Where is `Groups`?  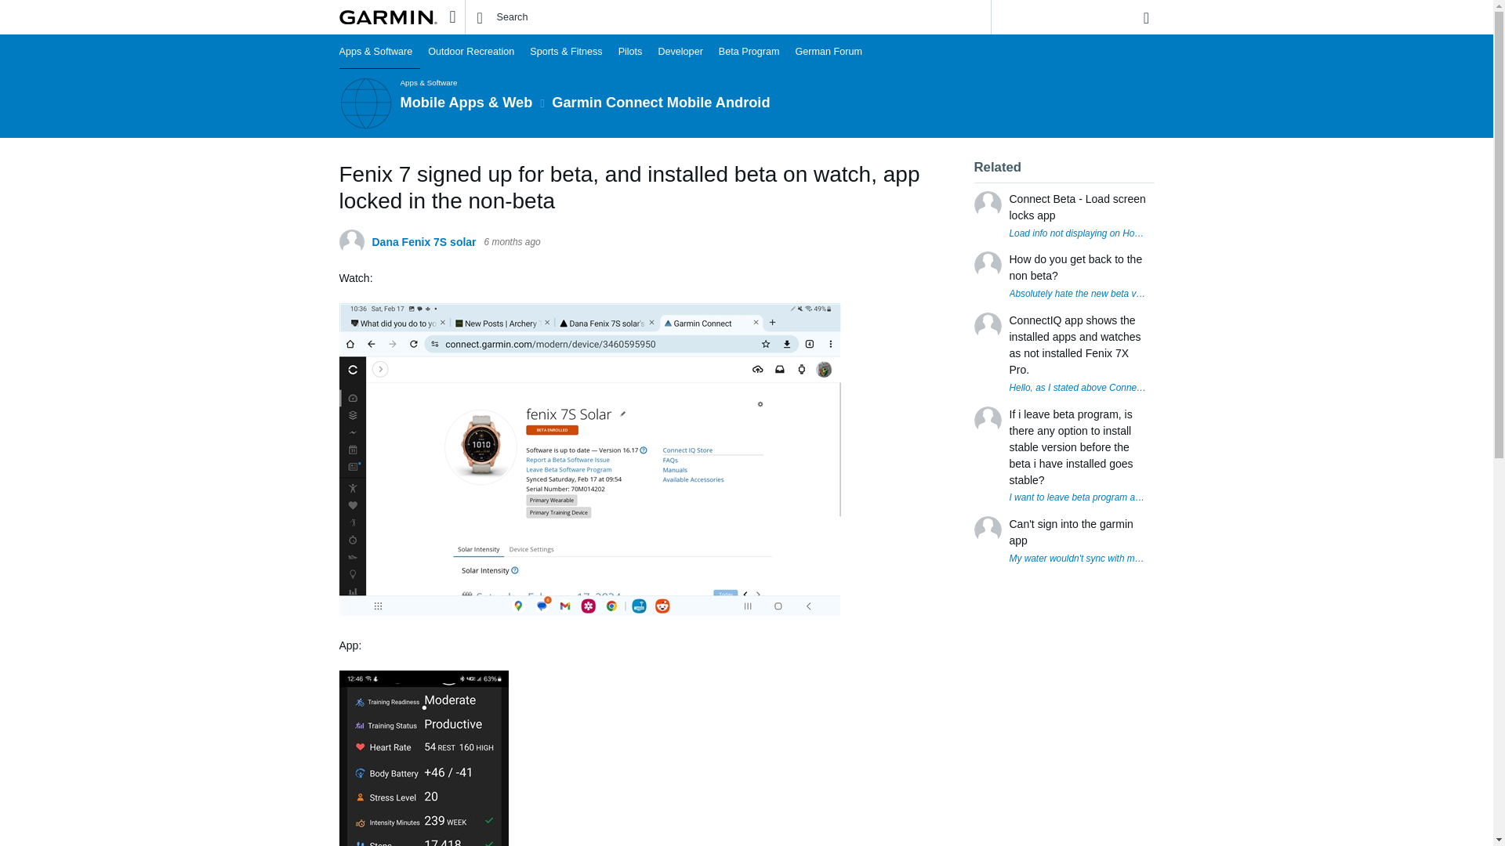
Groups is located at coordinates (451, 16).